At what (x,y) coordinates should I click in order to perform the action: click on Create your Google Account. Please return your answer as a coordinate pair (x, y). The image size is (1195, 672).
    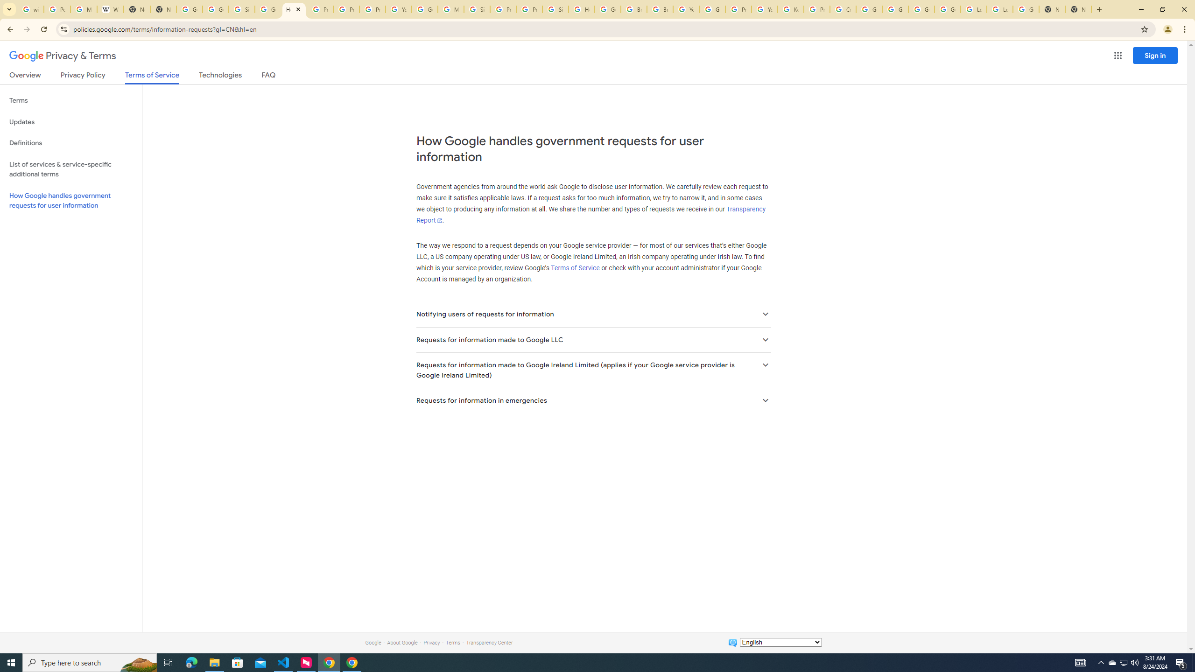
    Looking at the image, I should click on (843, 9).